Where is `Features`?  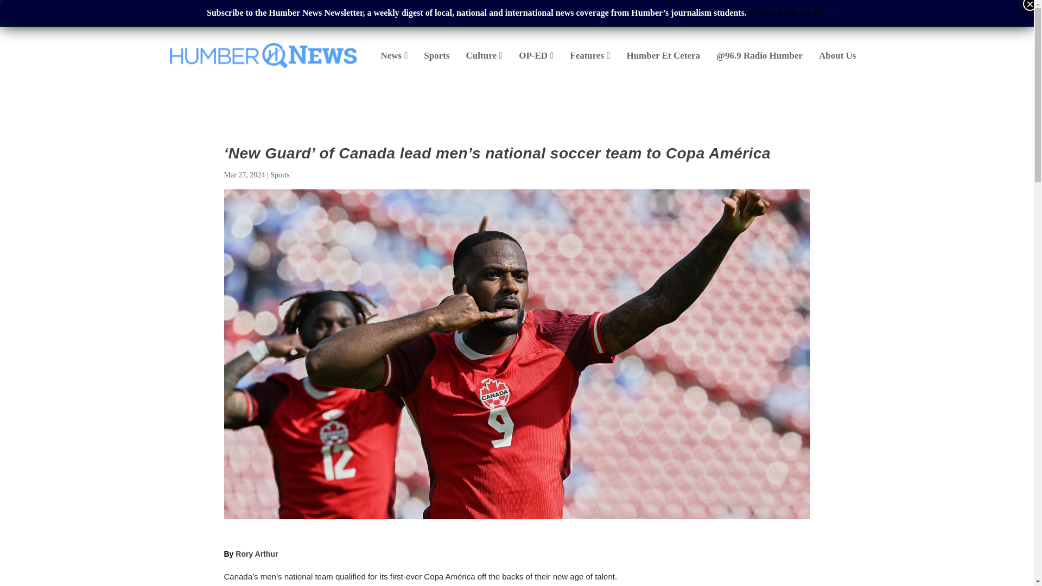
Features is located at coordinates (589, 68).